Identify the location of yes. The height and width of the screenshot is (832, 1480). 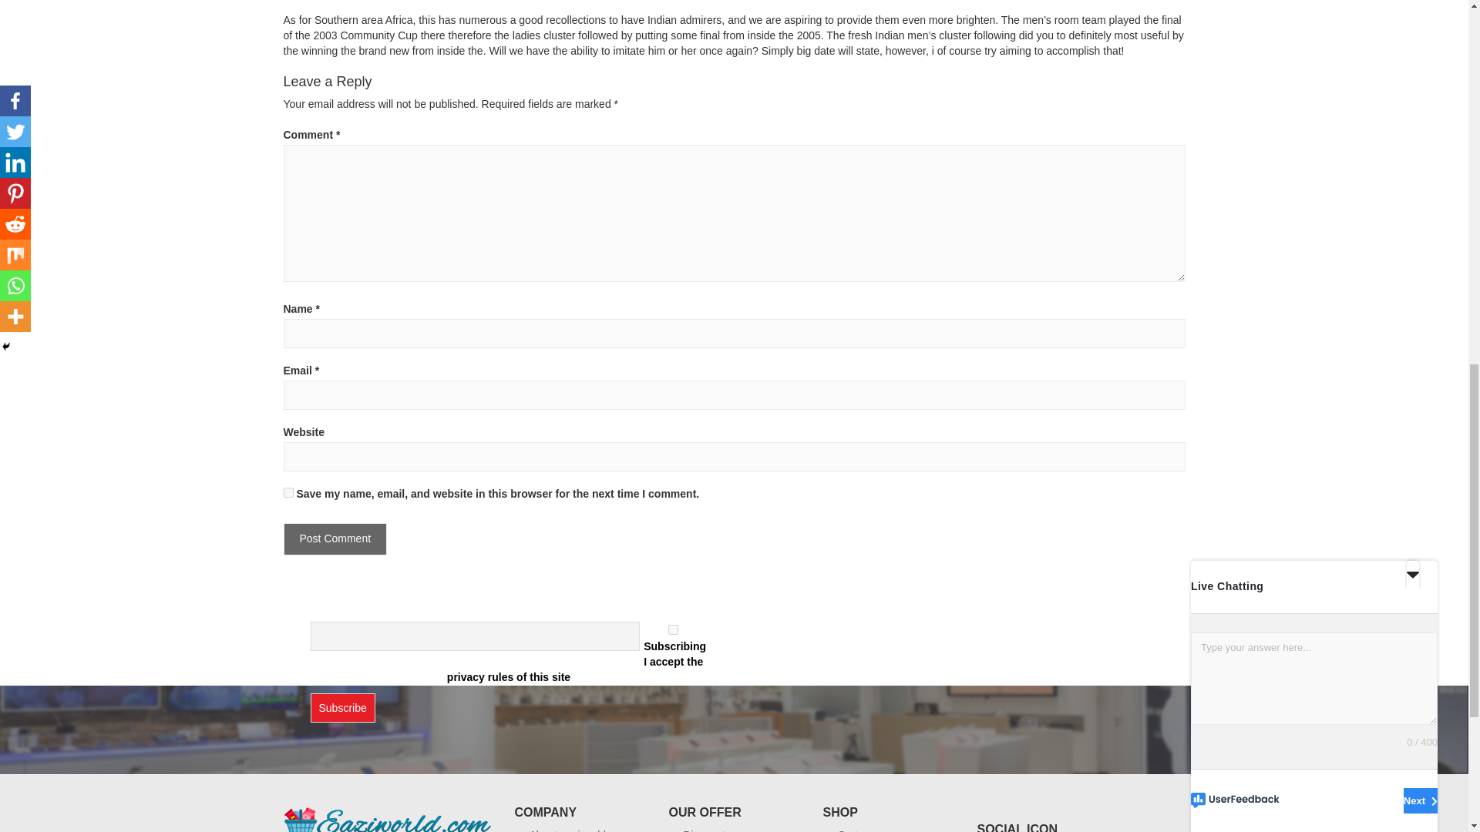
(288, 491).